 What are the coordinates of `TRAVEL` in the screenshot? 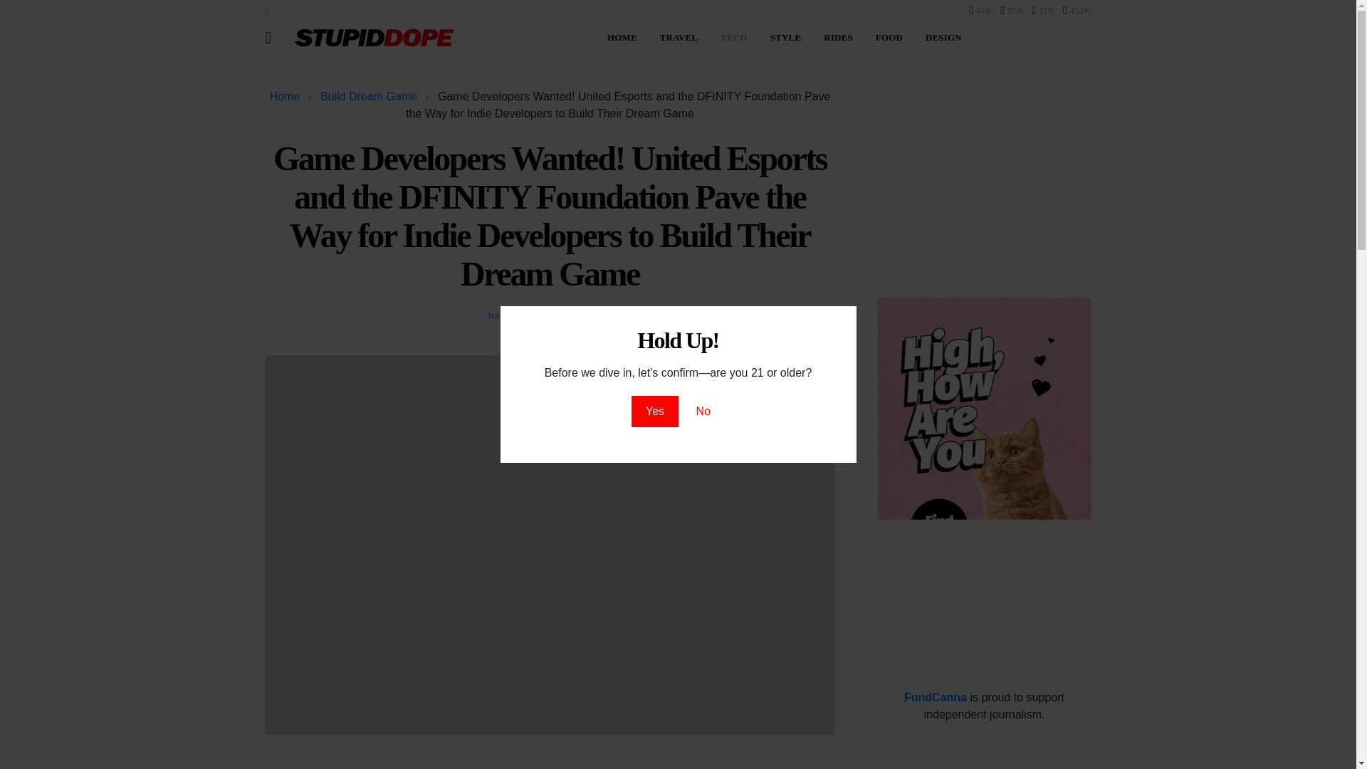 It's located at (679, 37).